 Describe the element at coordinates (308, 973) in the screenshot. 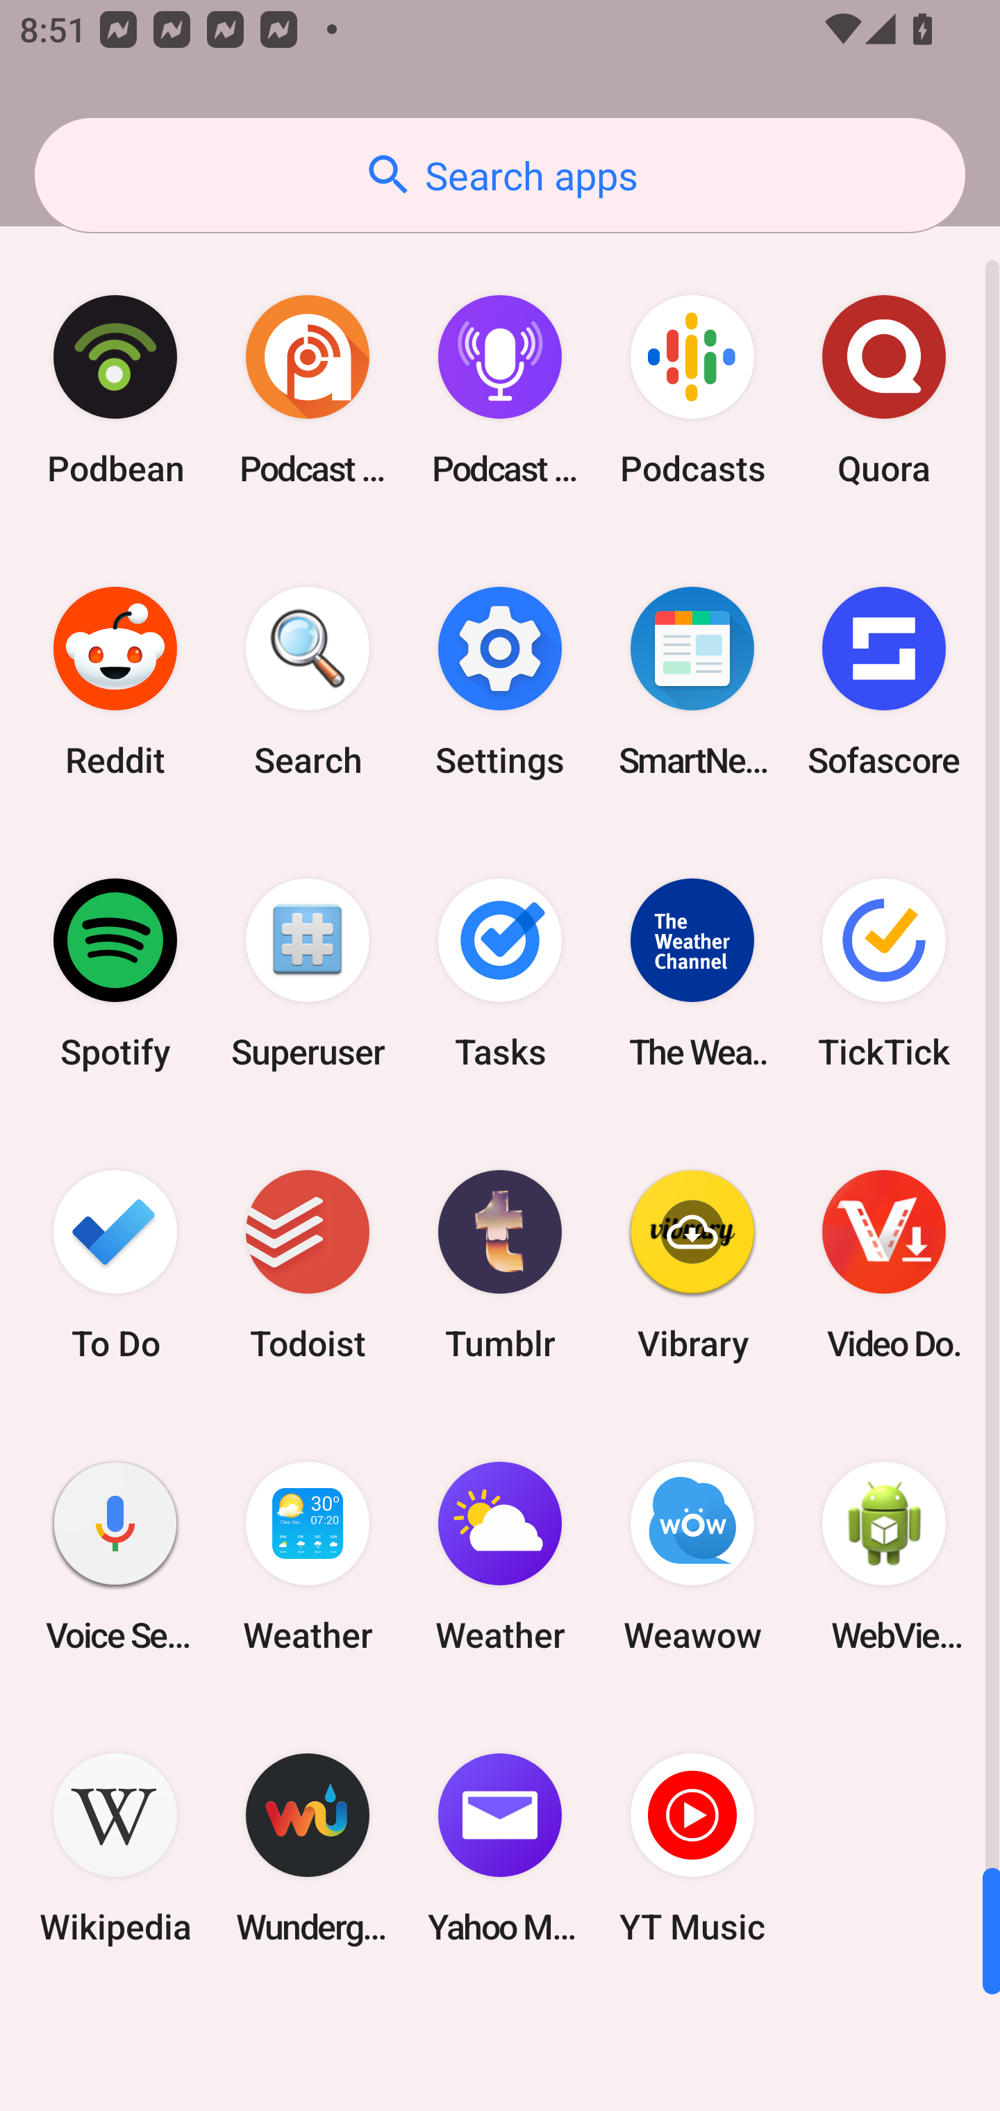

I see `Superuser` at that location.